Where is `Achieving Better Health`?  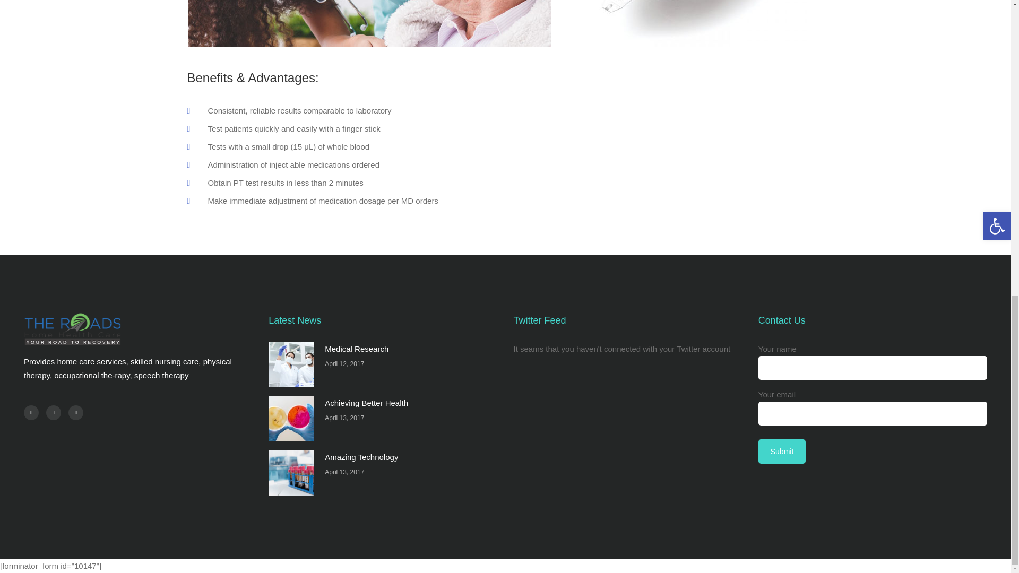
Achieving Better Health is located at coordinates (291, 419).